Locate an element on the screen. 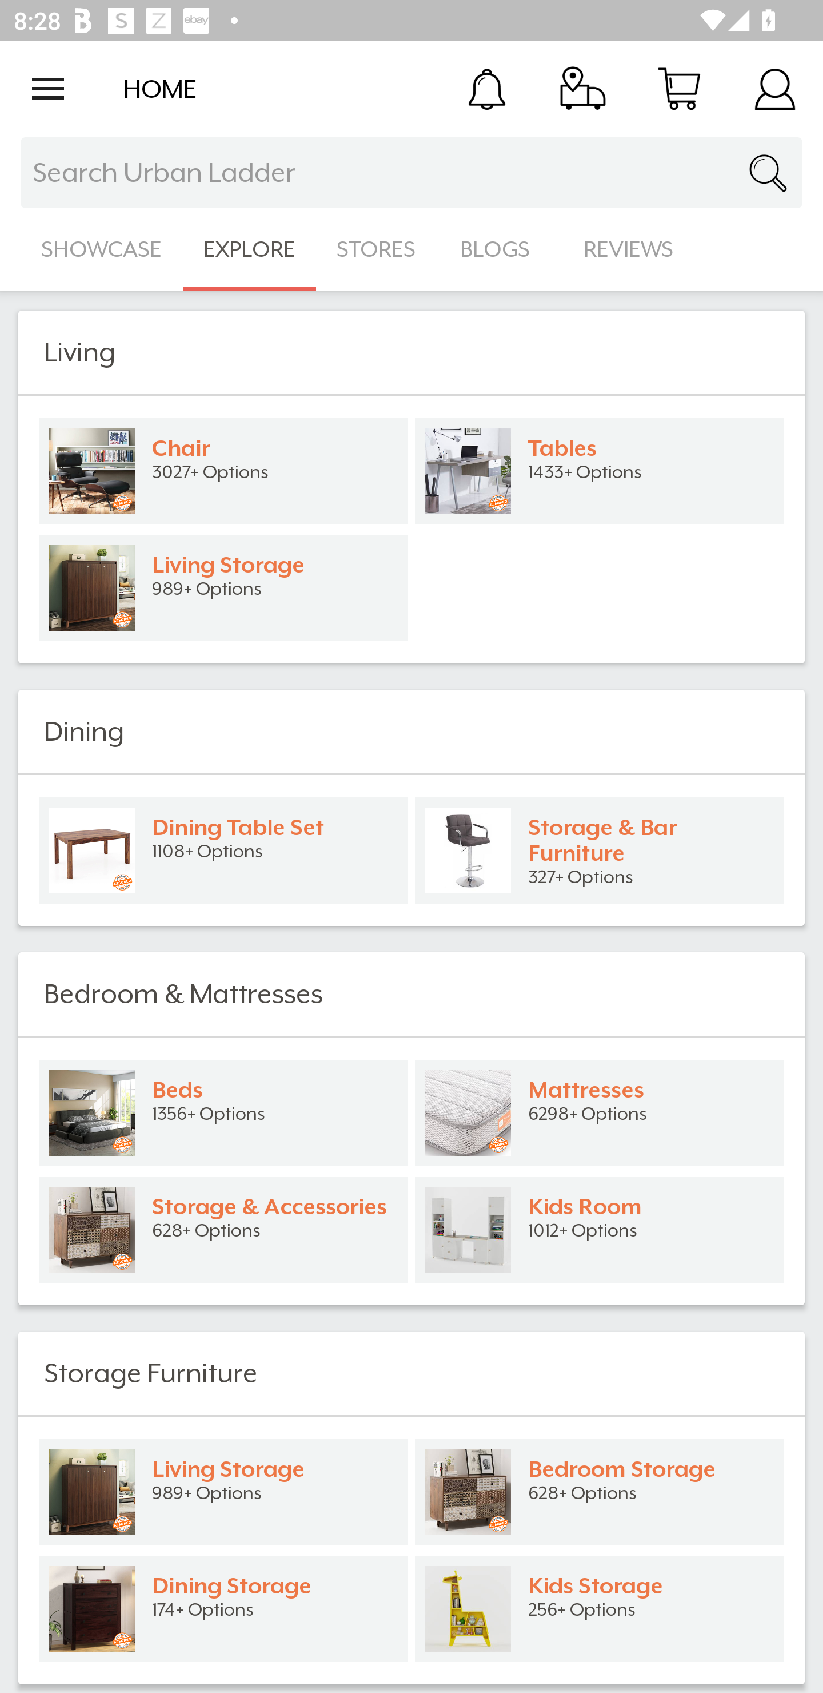 This screenshot has height=1693, width=823. Storage & Bar Furniture 327+ Options is located at coordinates (600, 851).